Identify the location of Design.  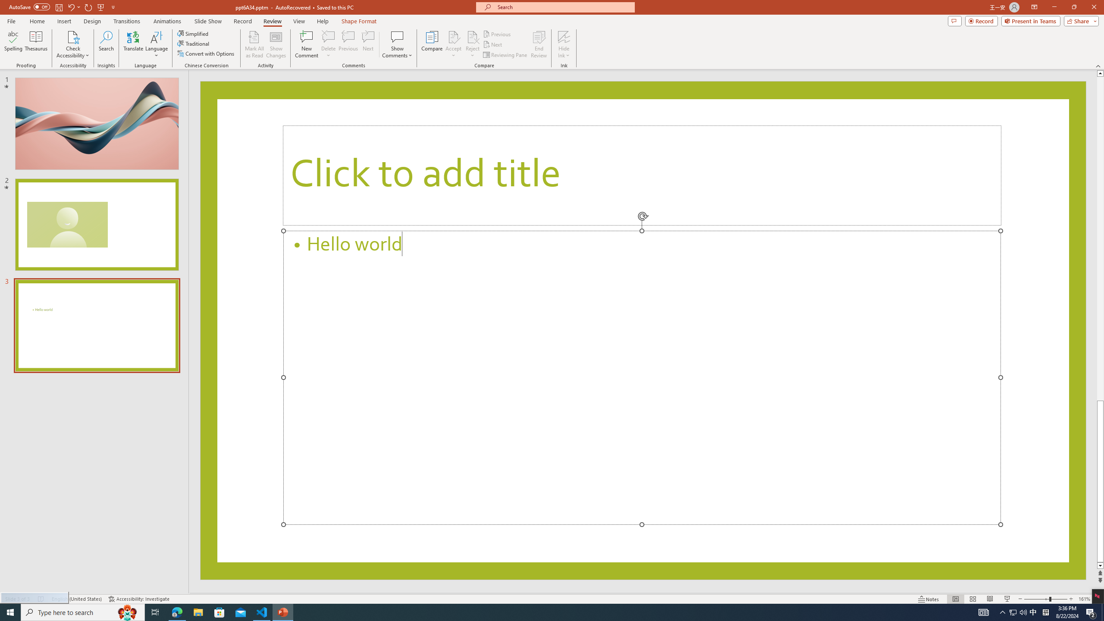
(92, 21).